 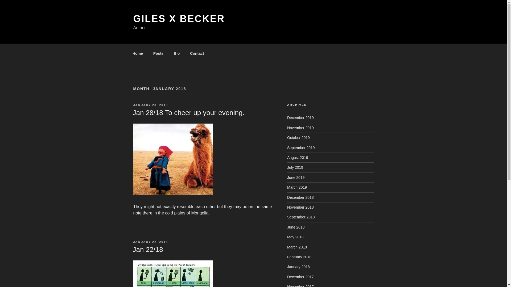 What do you see at coordinates (298, 157) in the screenshot?
I see `August 2019` at bounding box center [298, 157].